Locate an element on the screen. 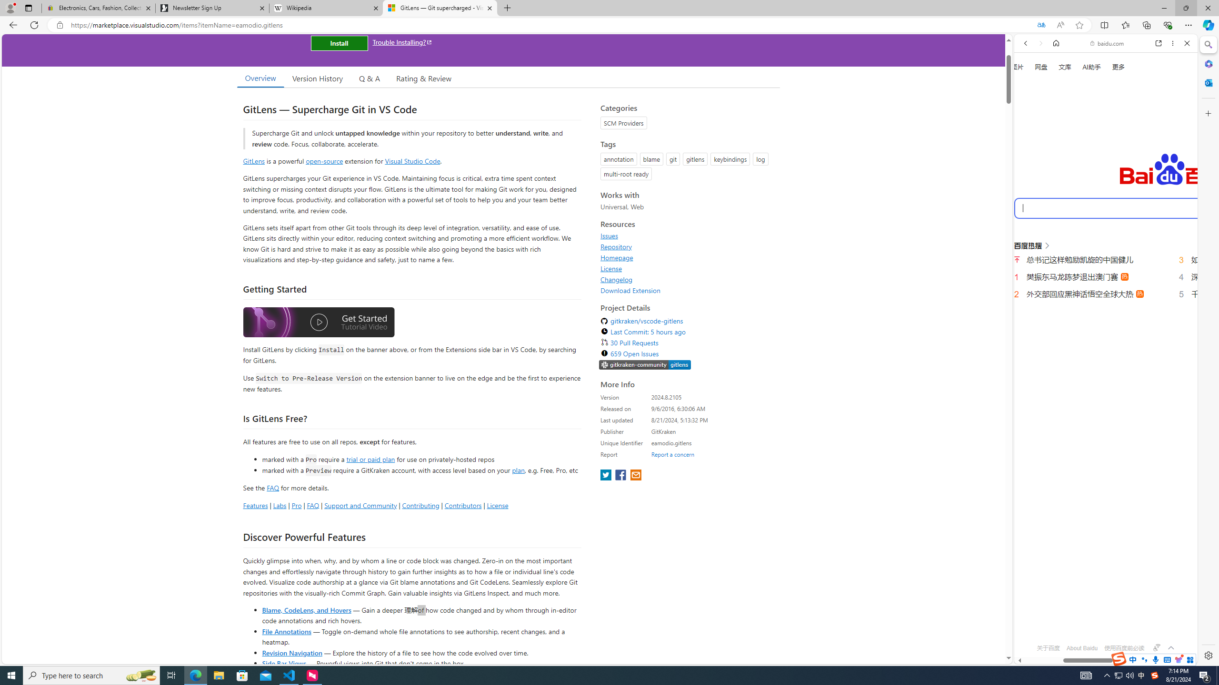  Search the web is located at coordinates (1110, 66).